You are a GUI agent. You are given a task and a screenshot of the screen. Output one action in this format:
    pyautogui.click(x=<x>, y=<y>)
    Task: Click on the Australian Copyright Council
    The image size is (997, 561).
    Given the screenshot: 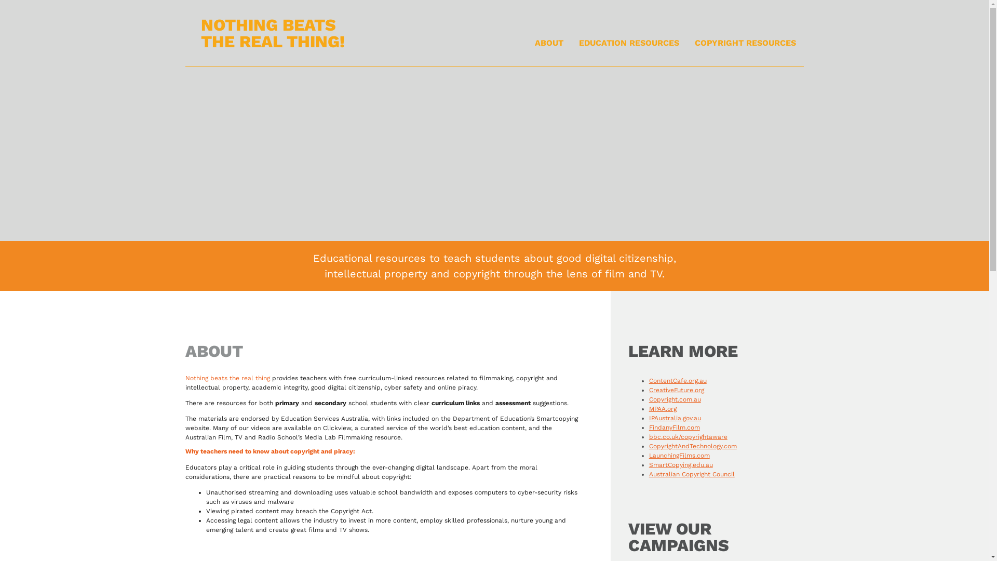 What is the action you would take?
    pyautogui.click(x=692, y=474)
    